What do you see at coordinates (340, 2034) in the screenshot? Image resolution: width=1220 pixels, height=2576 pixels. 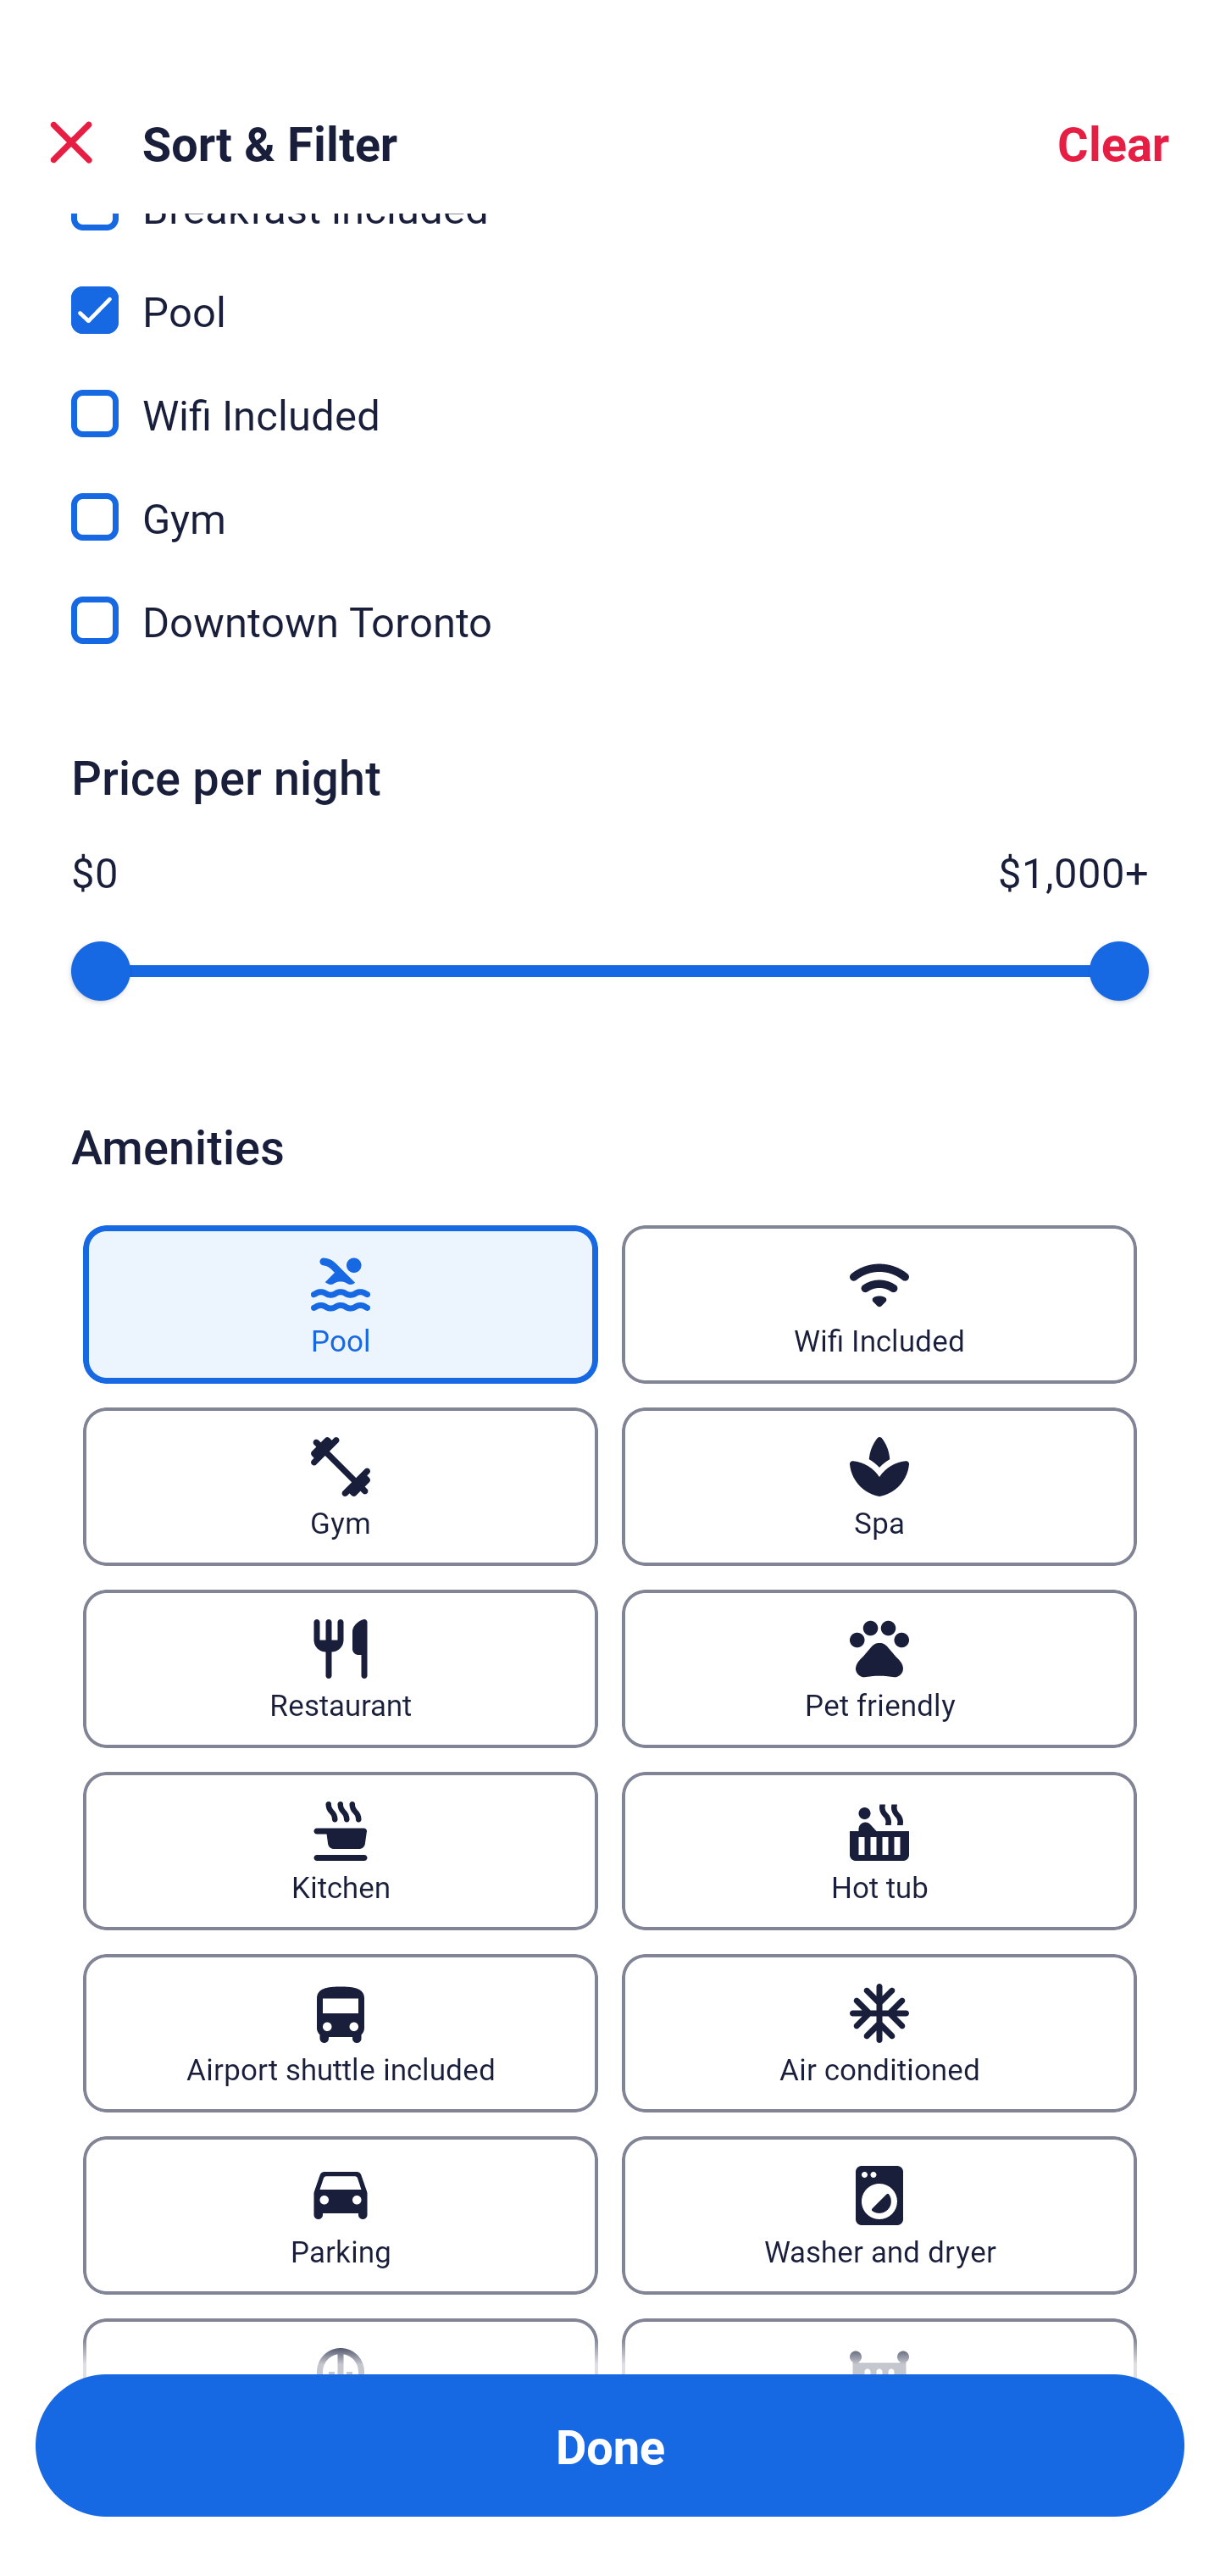 I see `Airport shuttle included` at bounding box center [340, 2034].